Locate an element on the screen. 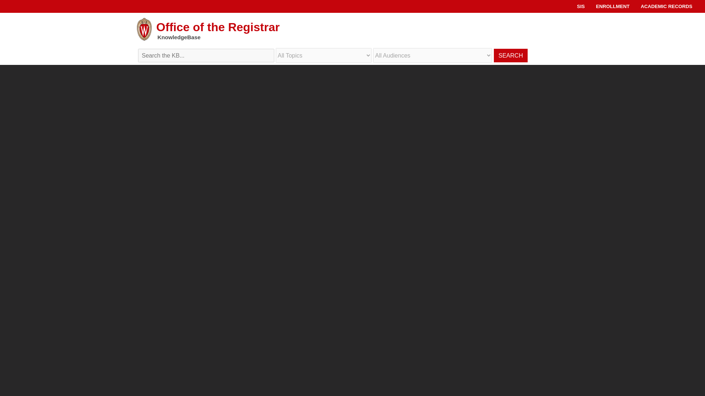 This screenshot has width=705, height=396. SEARCH is located at coordinates (510, 55).